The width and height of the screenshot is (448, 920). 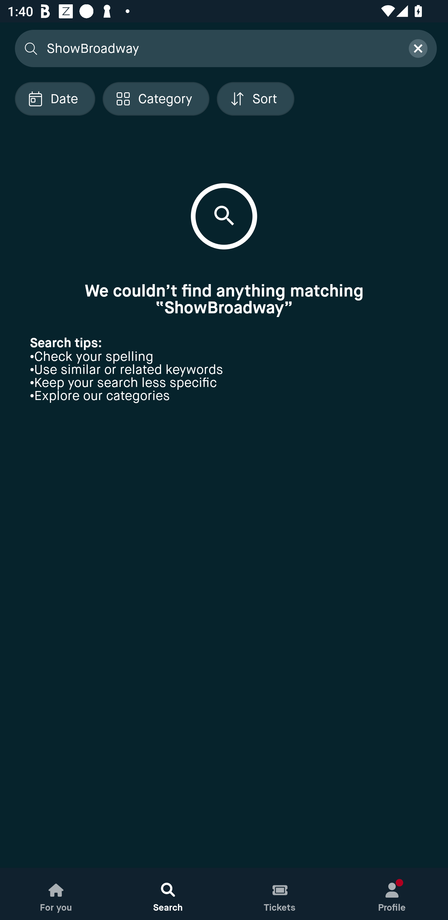 What do you see at coordinates (255, 99) in the screenshot?
I see `Localized description Sort` at bounding box center [255, 99].